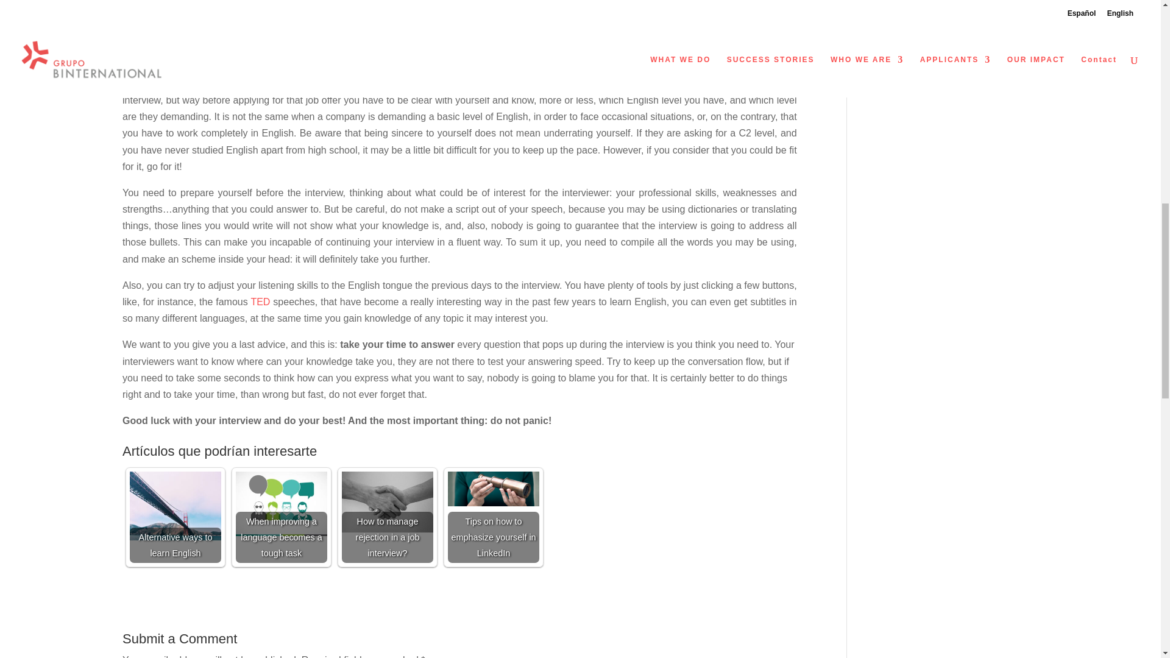  Describe the element at coordinates (260, 302) in the screenshot. I see `TED` at that location.